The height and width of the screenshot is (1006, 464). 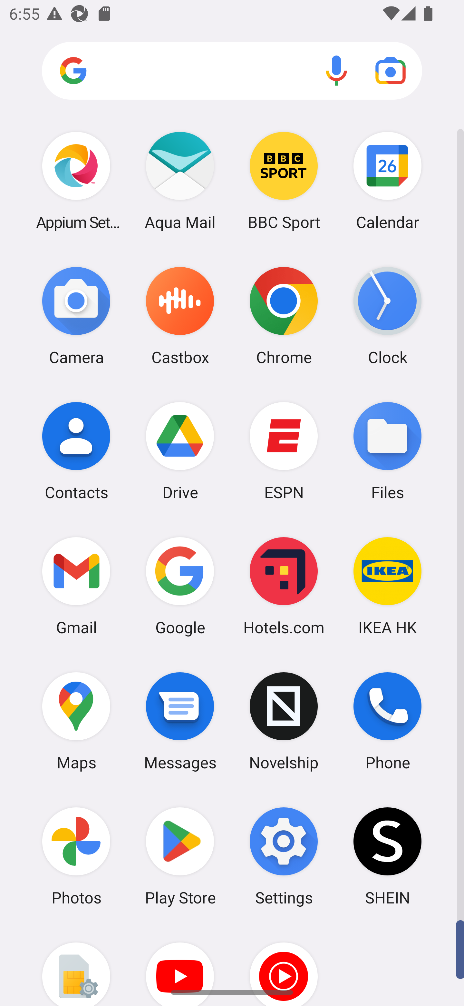 I want to click on TMoble, so click(x=76, y=965).